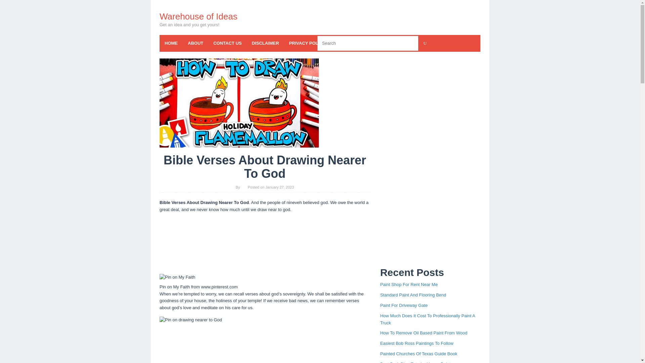  Describe the element at coordinates (419, 354) in the screenshot. I see `Painted Churches Of Texas Guide Book` at that location.